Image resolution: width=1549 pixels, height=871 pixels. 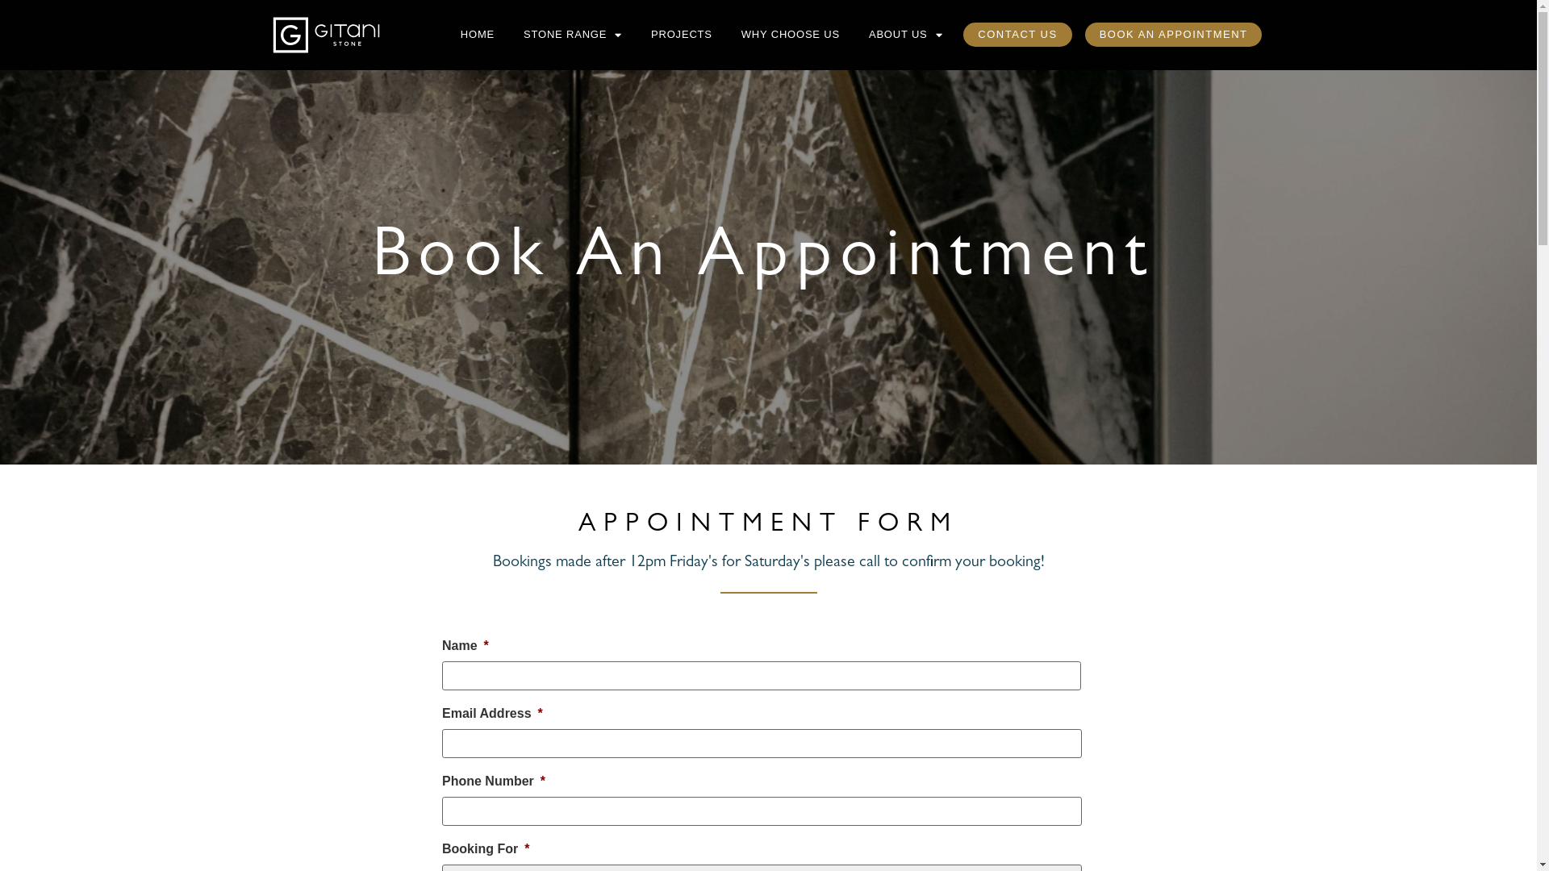 What do you see at coordinates (478, 35) in the screenshot?
I see `HOME` at bounding box center [478, 35].